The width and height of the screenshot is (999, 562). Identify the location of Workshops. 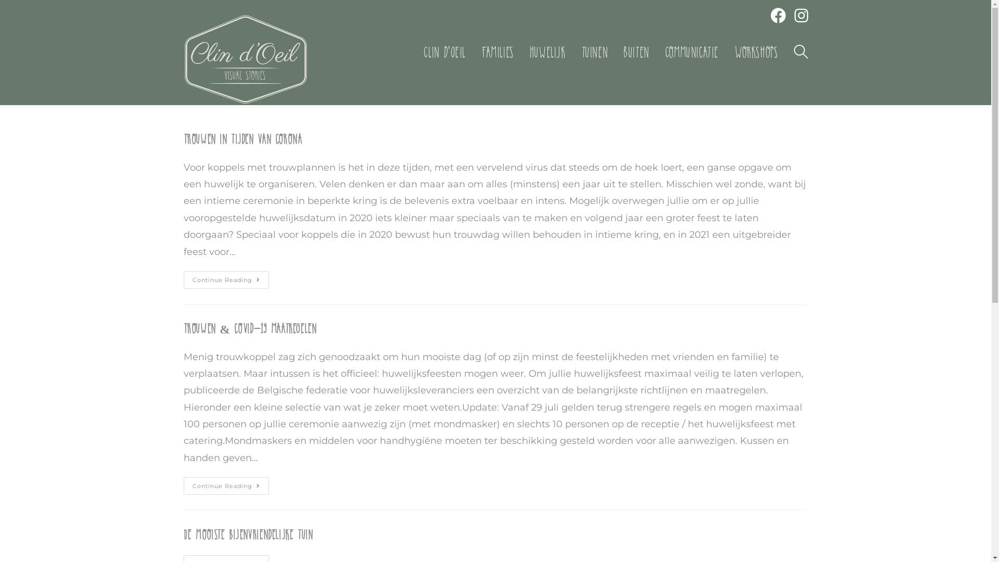
(757, 53).